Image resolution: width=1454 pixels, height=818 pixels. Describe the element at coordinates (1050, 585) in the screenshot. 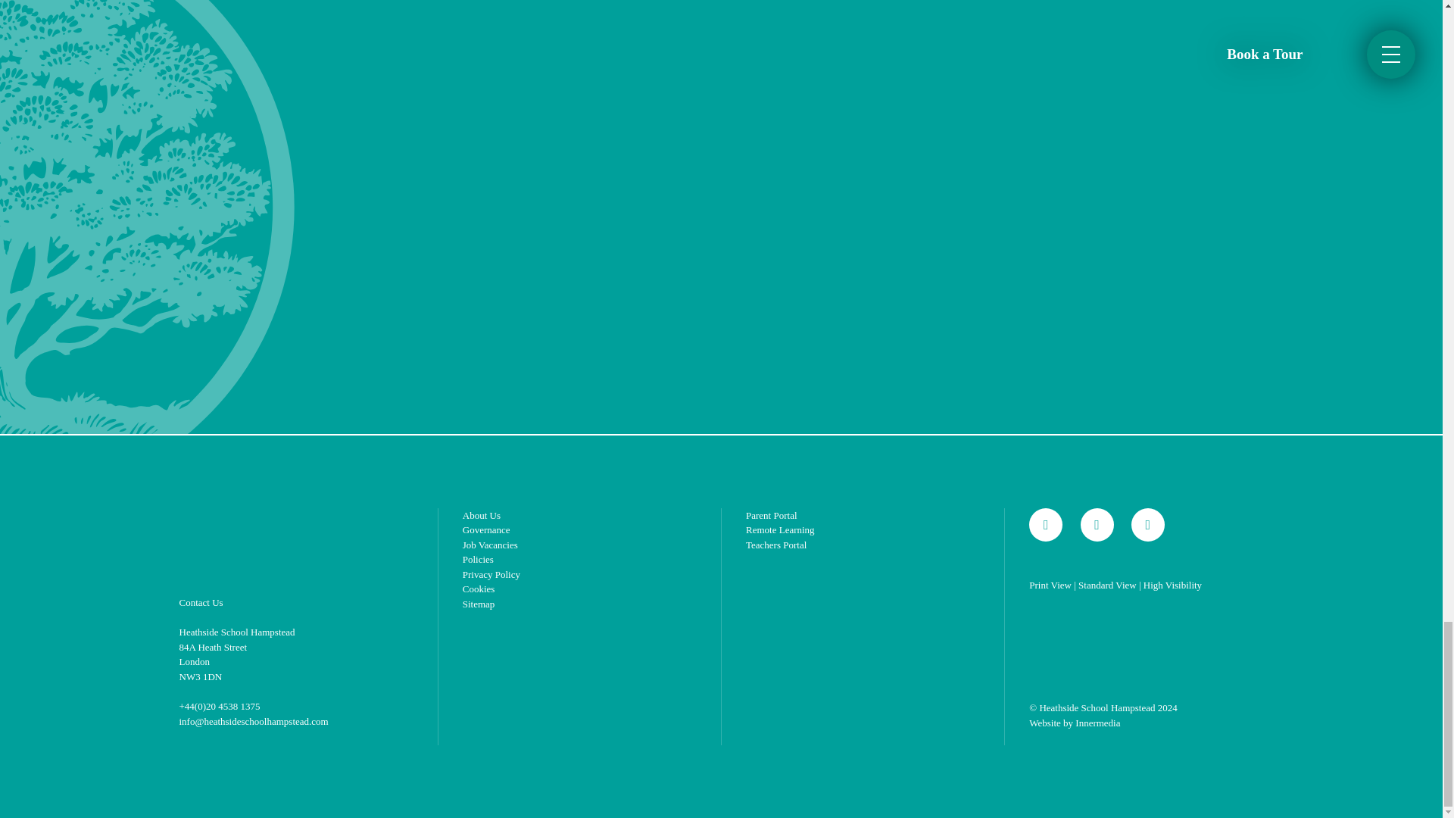

I see `Switch to Print` at that location.